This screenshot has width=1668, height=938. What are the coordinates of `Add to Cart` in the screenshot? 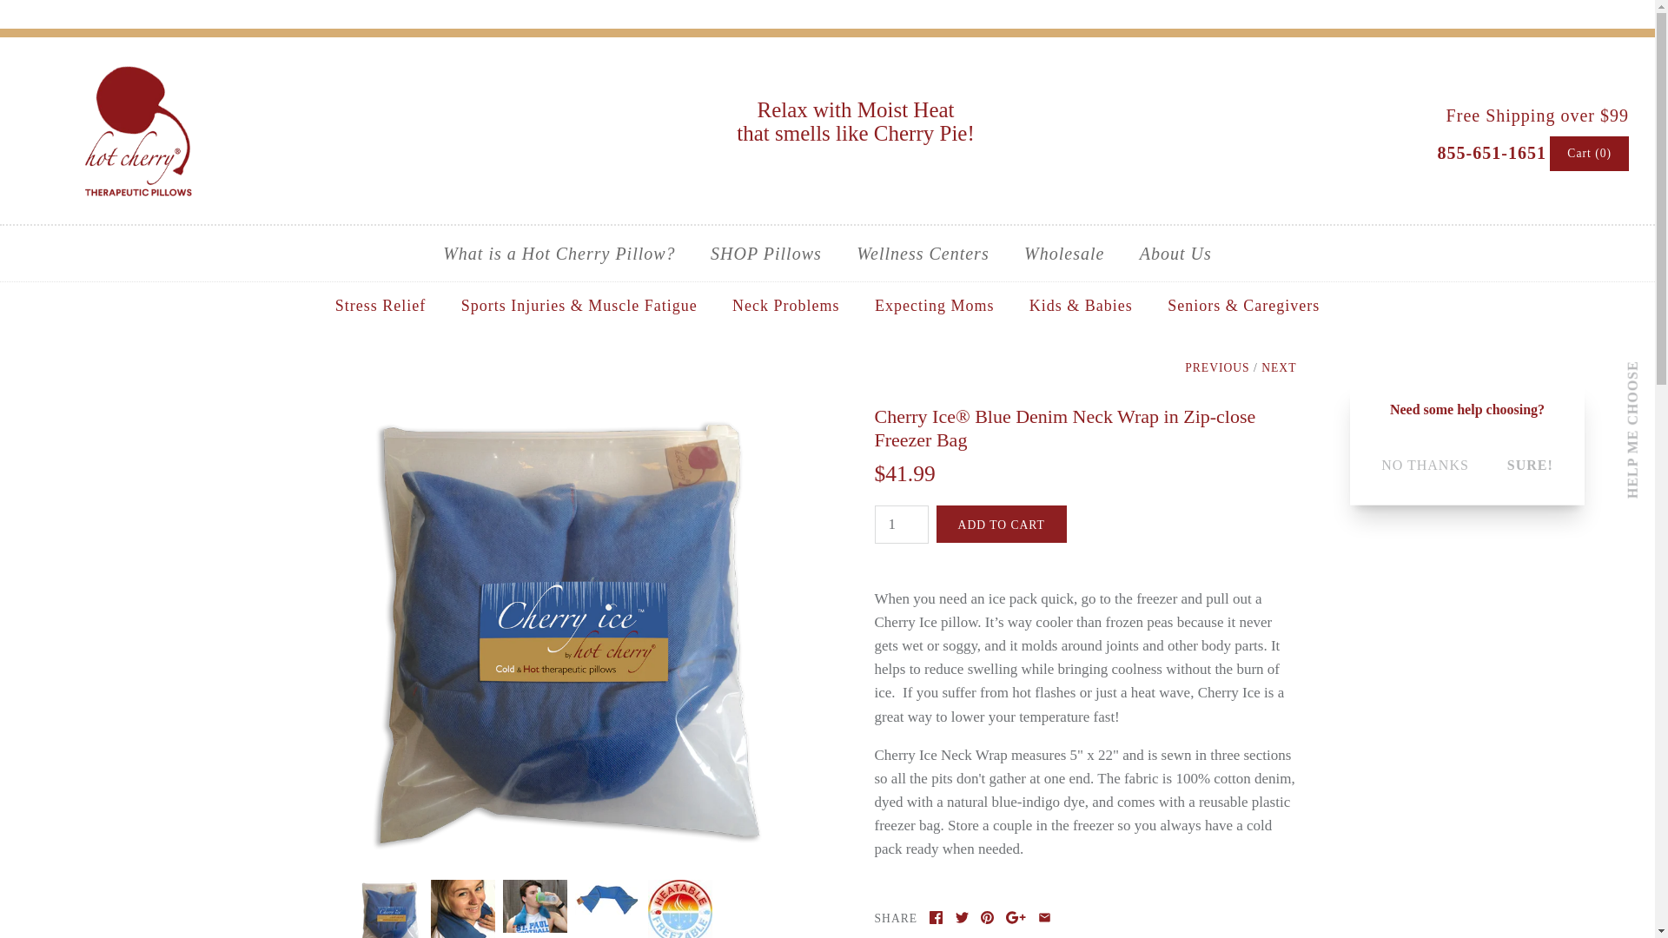 It's located at (1001, 525).